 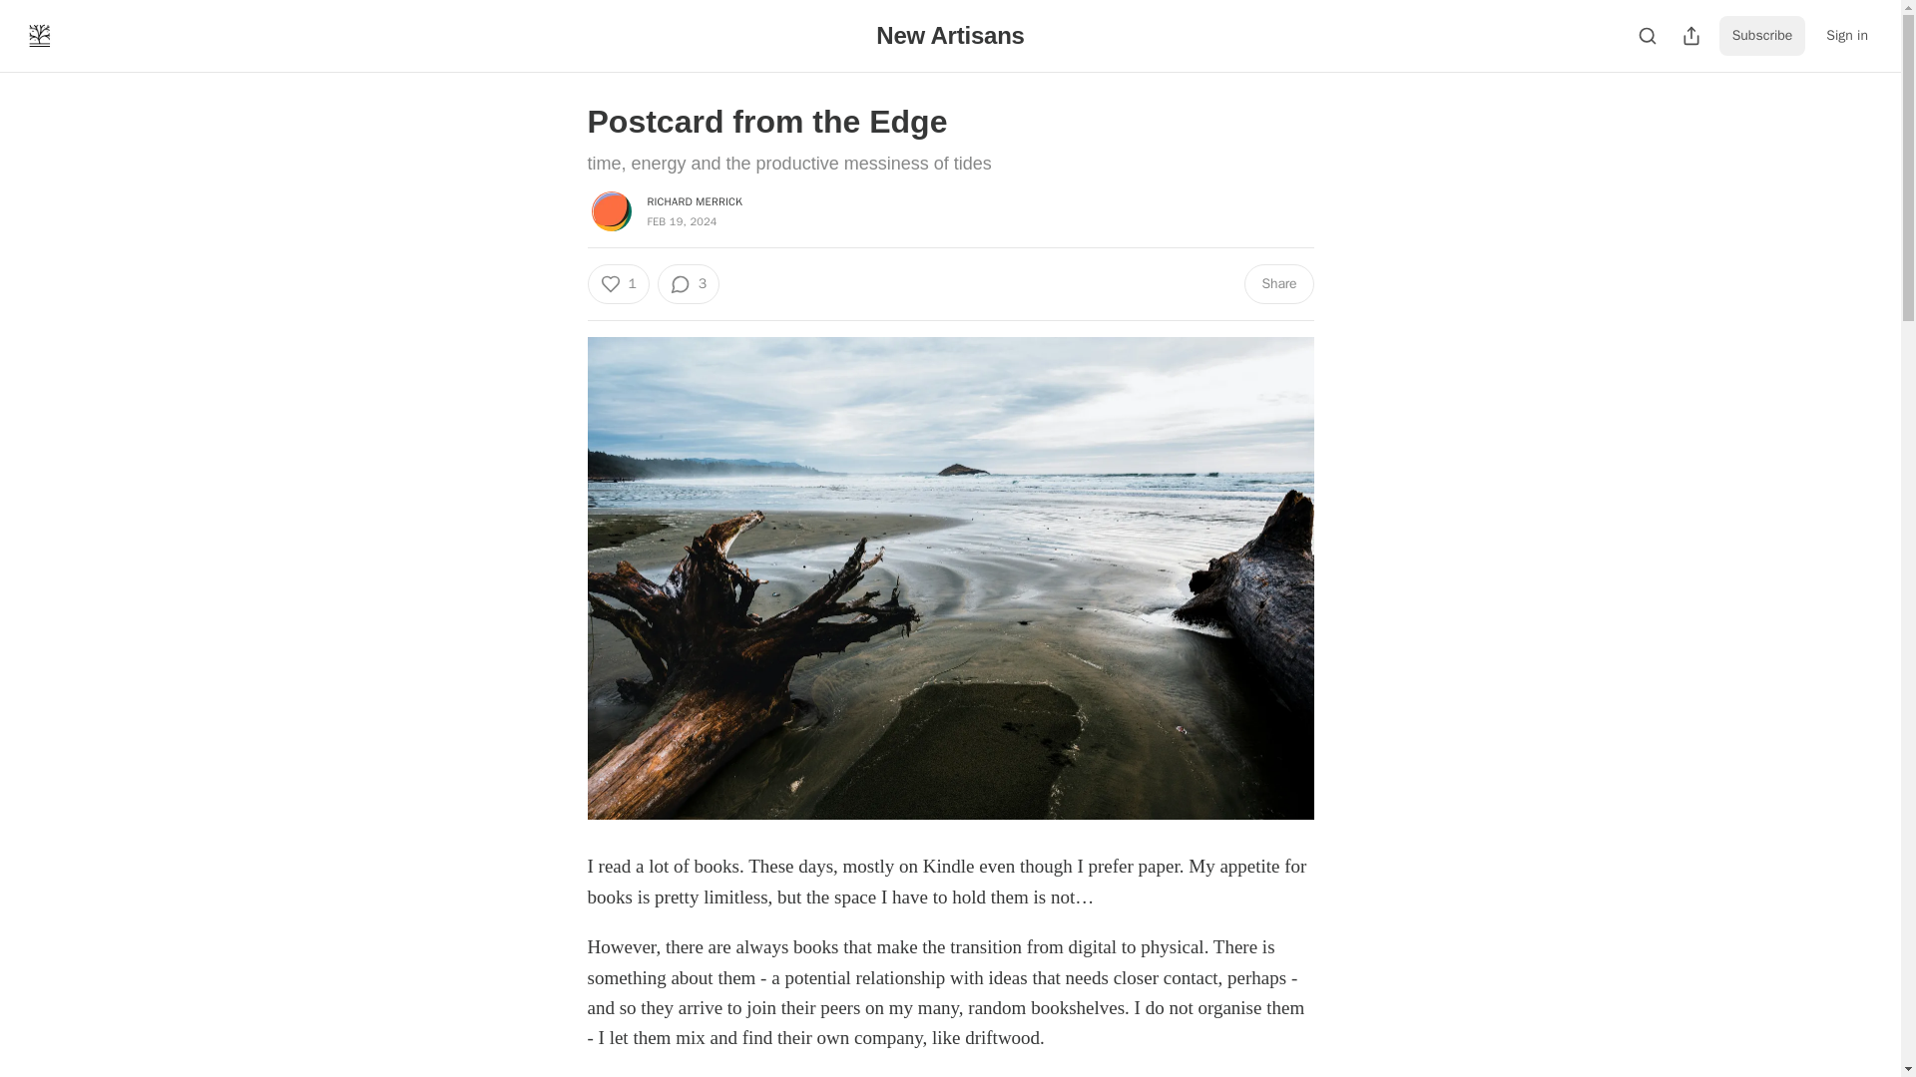 What do you see at coordinates (1846, 36) in the screenshot?
I see `Sign in` at bounding box center [1846, 36].